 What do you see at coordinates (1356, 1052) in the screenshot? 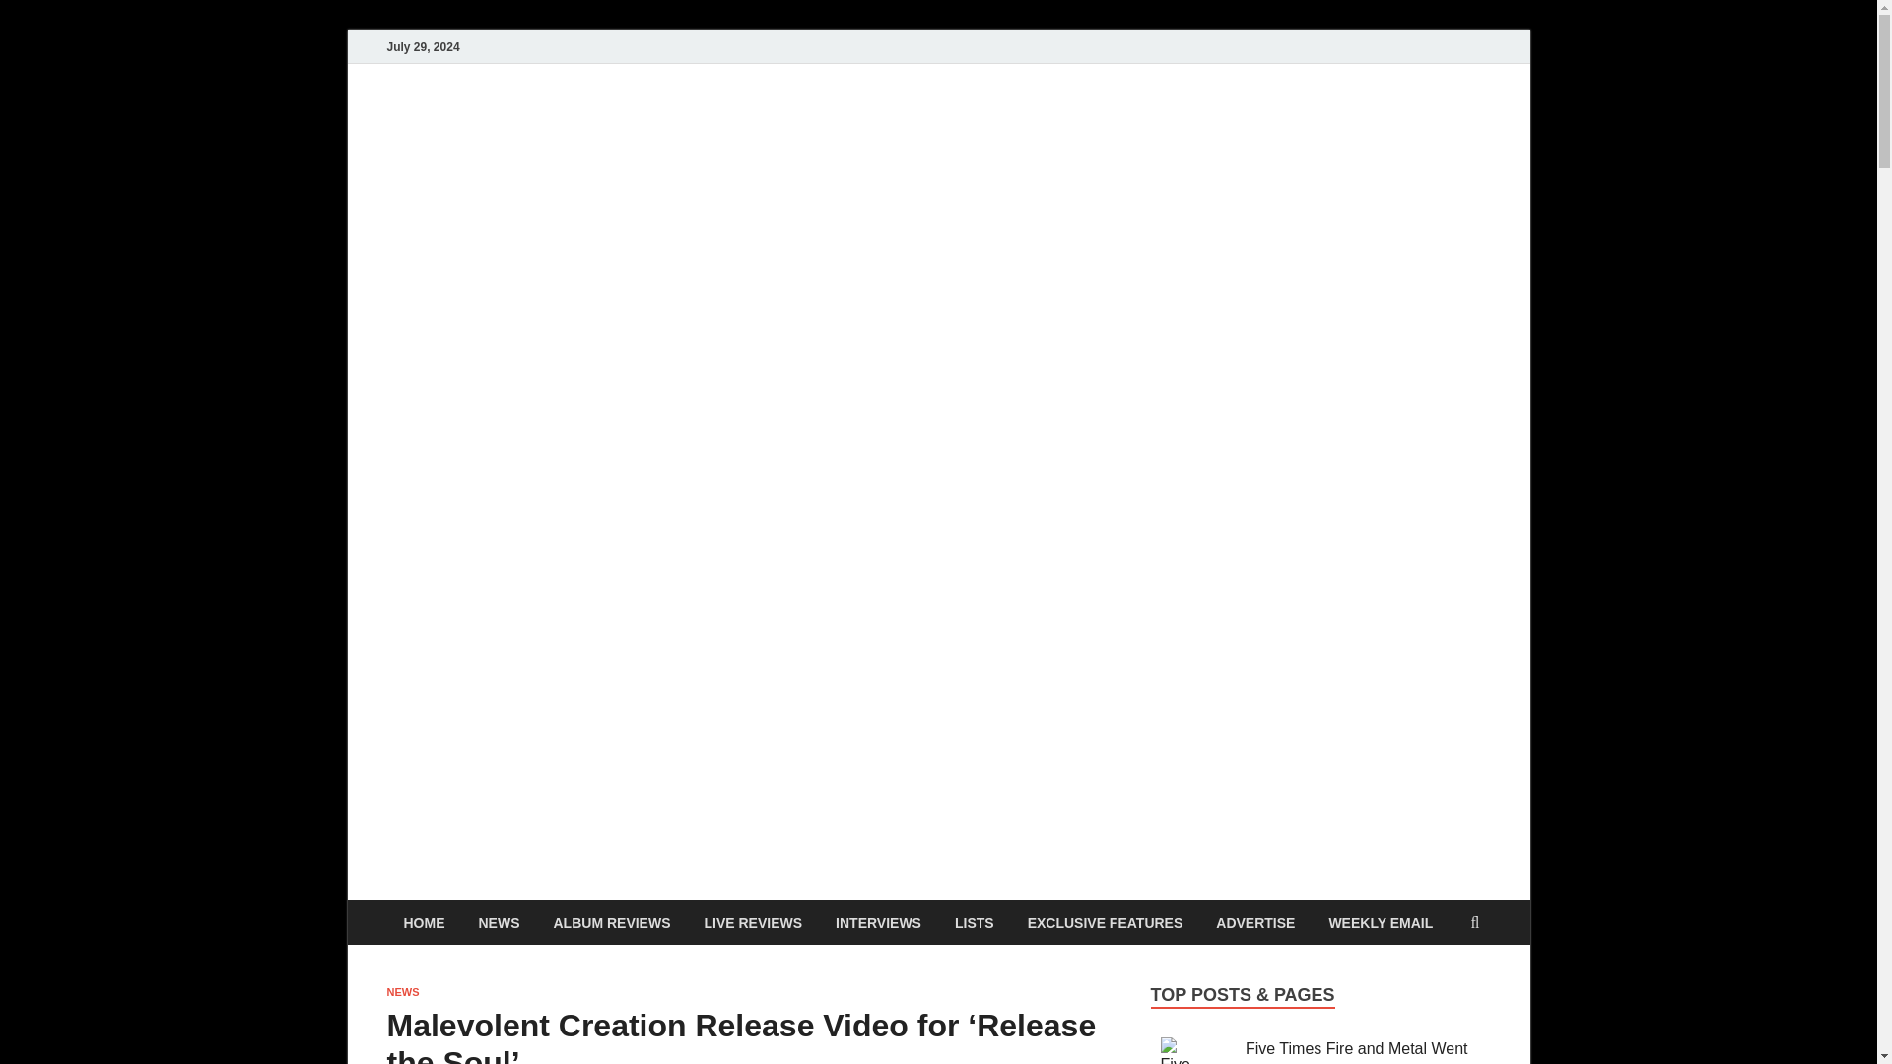
I see `Five Times Fire and Metal Went Wrong` at bounding box center [1356, 1052].